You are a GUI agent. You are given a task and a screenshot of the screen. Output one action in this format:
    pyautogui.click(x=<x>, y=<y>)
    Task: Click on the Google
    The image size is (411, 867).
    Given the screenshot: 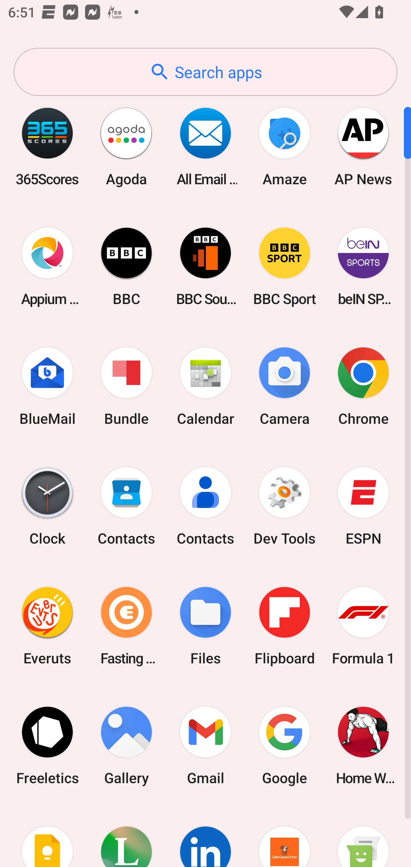 What is the action you would take?
    pyautogui.click(x=284, y=746)
    